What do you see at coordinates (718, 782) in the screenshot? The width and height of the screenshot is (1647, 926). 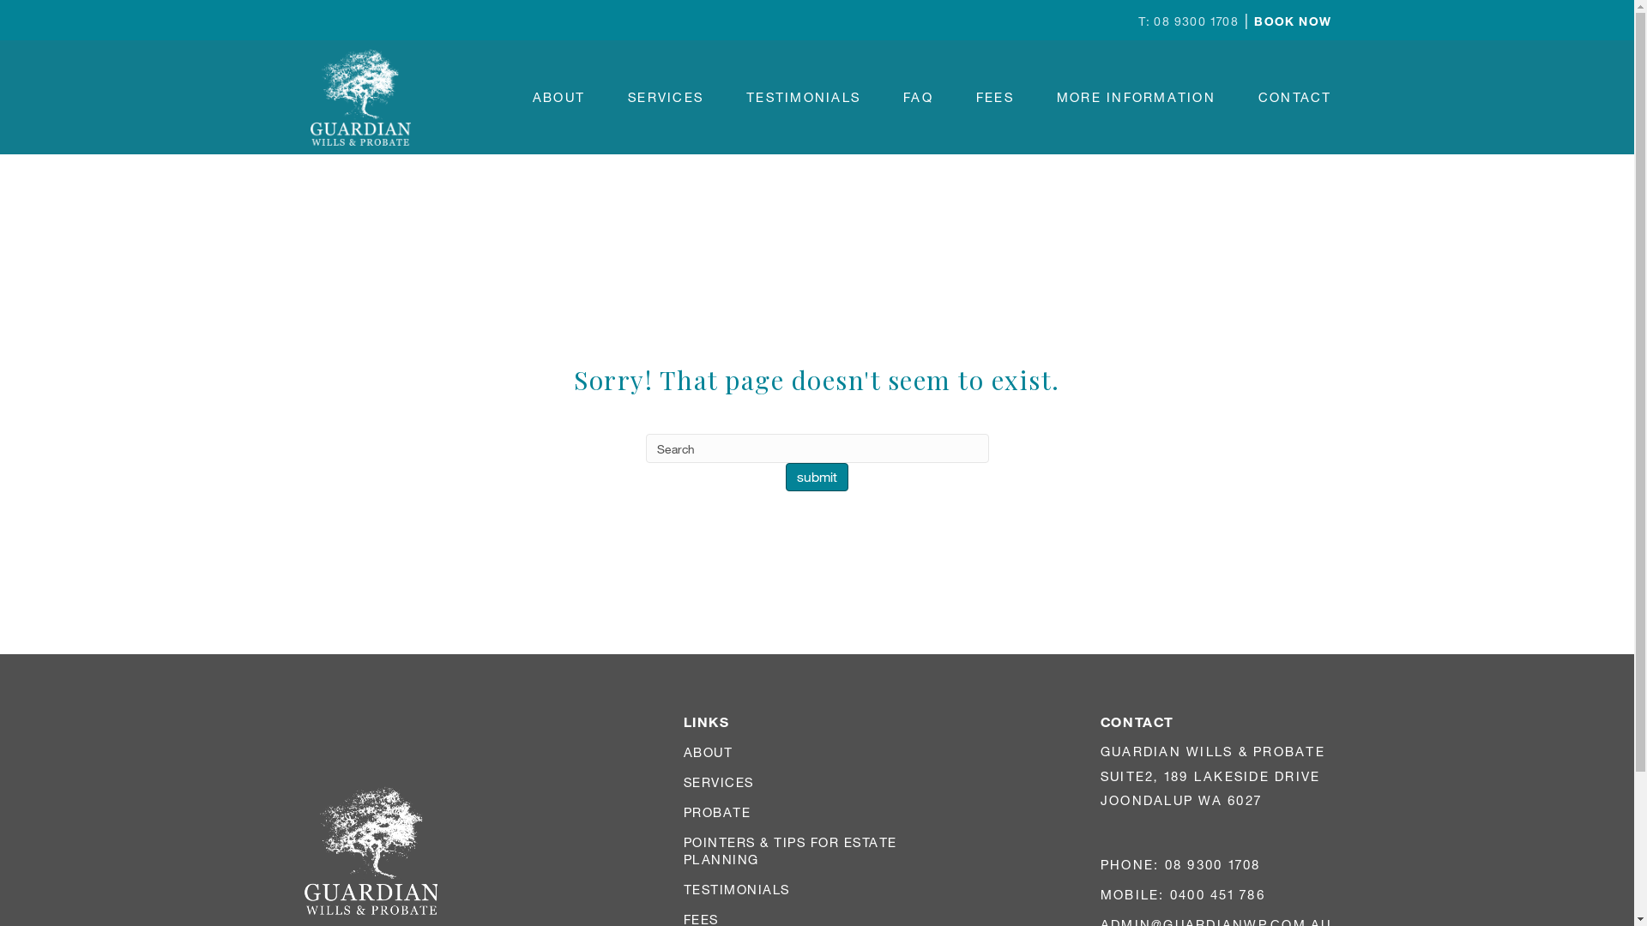 I see `SERVICES` at bounding box center [718, 782].